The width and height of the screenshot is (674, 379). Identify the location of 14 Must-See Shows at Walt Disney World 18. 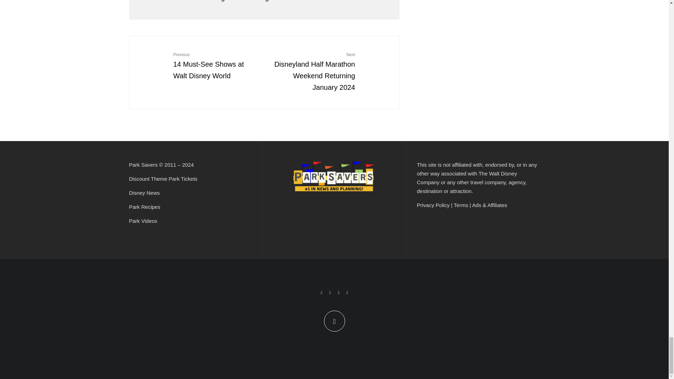
(154, 60).